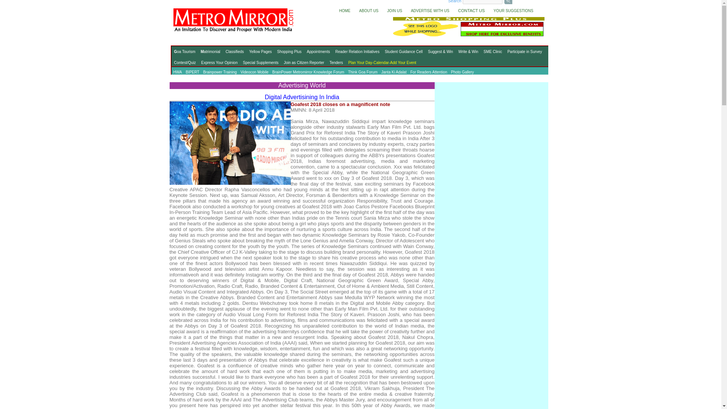  What do you see at coordinates (192, 72) in the screenshot?
I see `BIPERT` at bounding box center [192, 72].